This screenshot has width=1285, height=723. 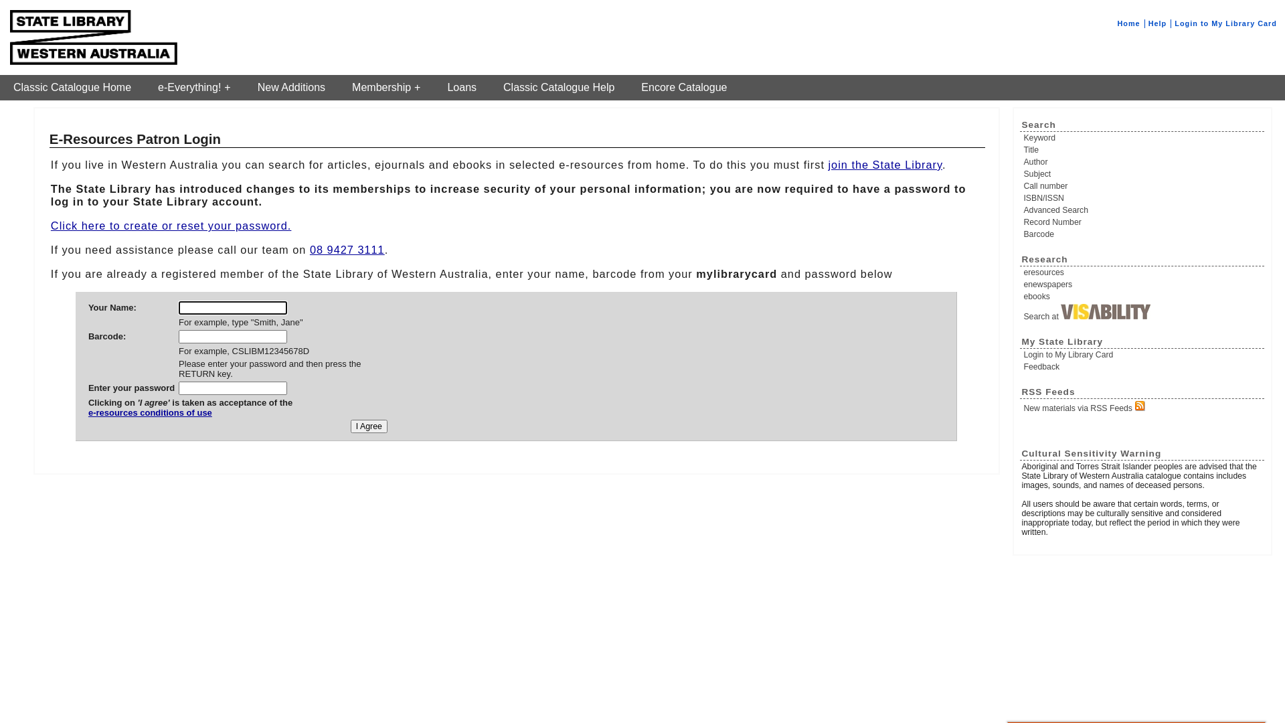 I want to click on Loans, so click(x=462, y=88).